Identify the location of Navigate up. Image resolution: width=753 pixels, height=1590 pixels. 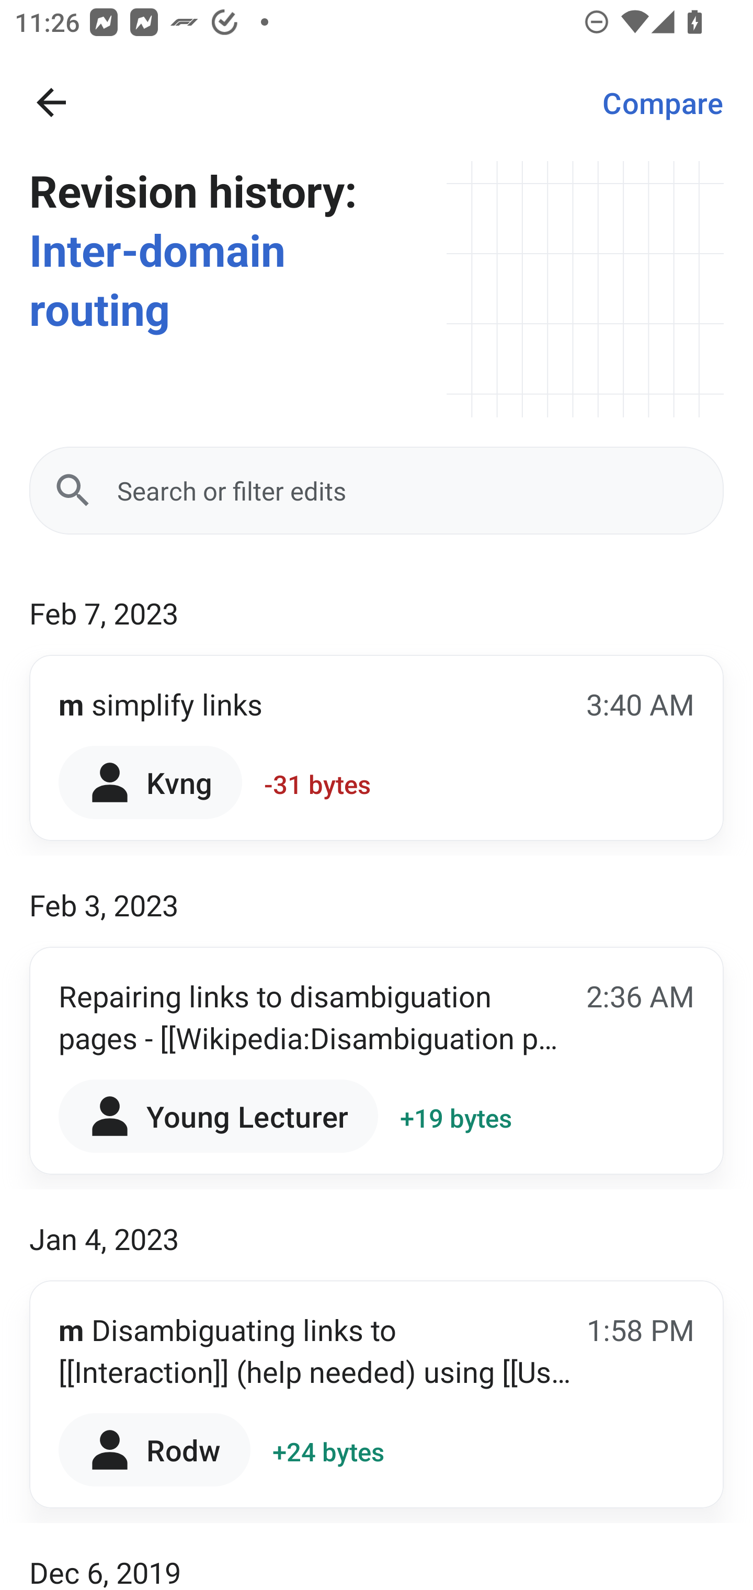
(51, 103).